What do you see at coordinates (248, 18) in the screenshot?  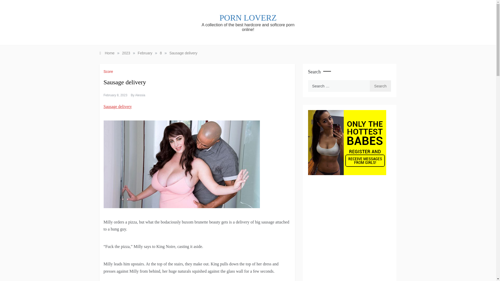 I see `PORN LOVERZ` at bounding box center [248, 18].